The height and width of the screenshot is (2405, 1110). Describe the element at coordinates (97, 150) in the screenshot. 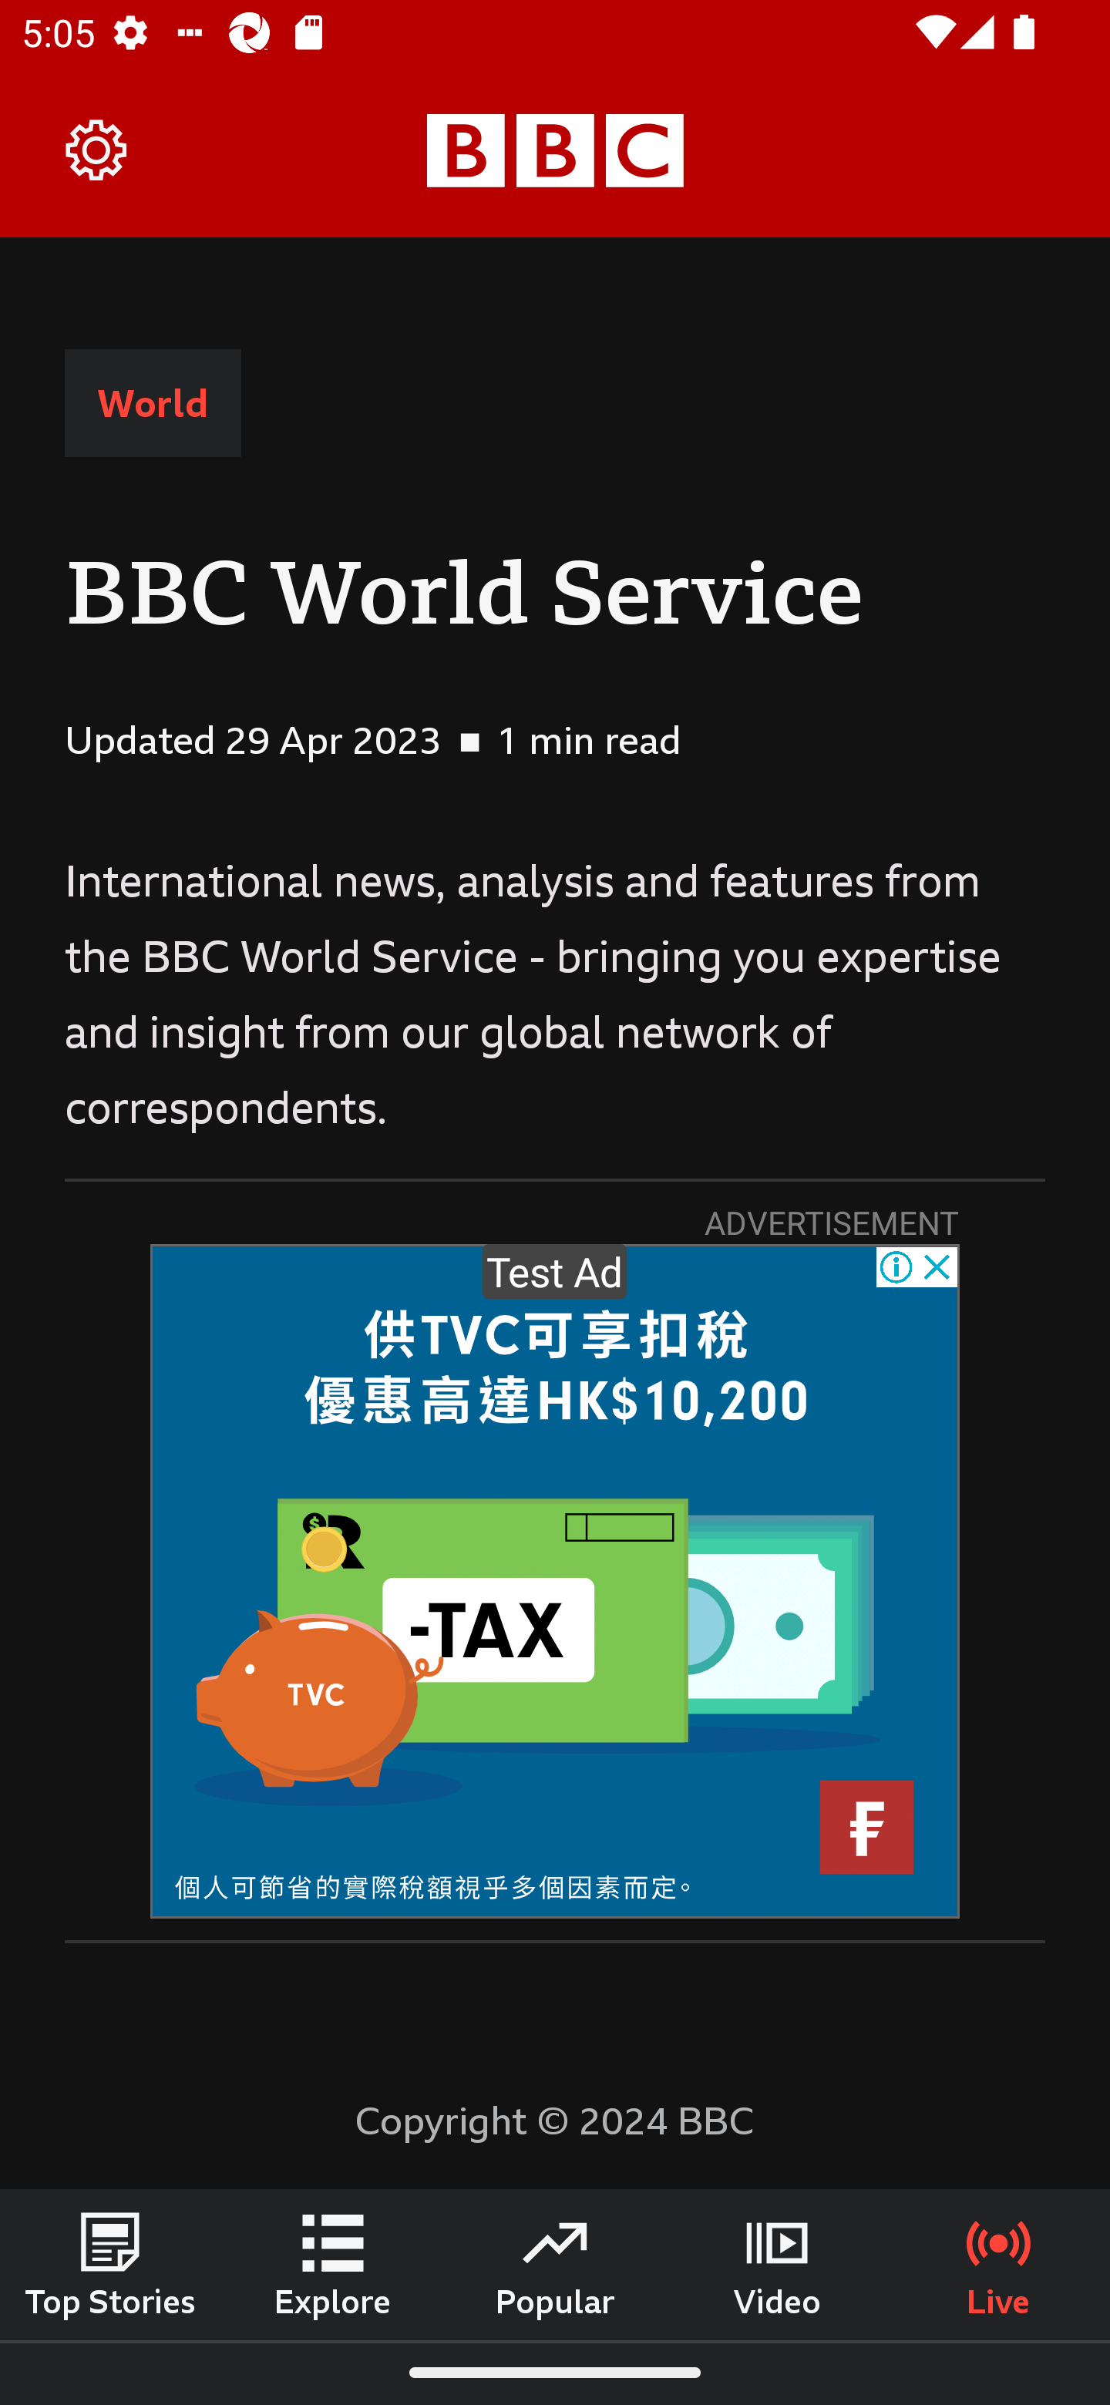

I see `Settings` at that location.